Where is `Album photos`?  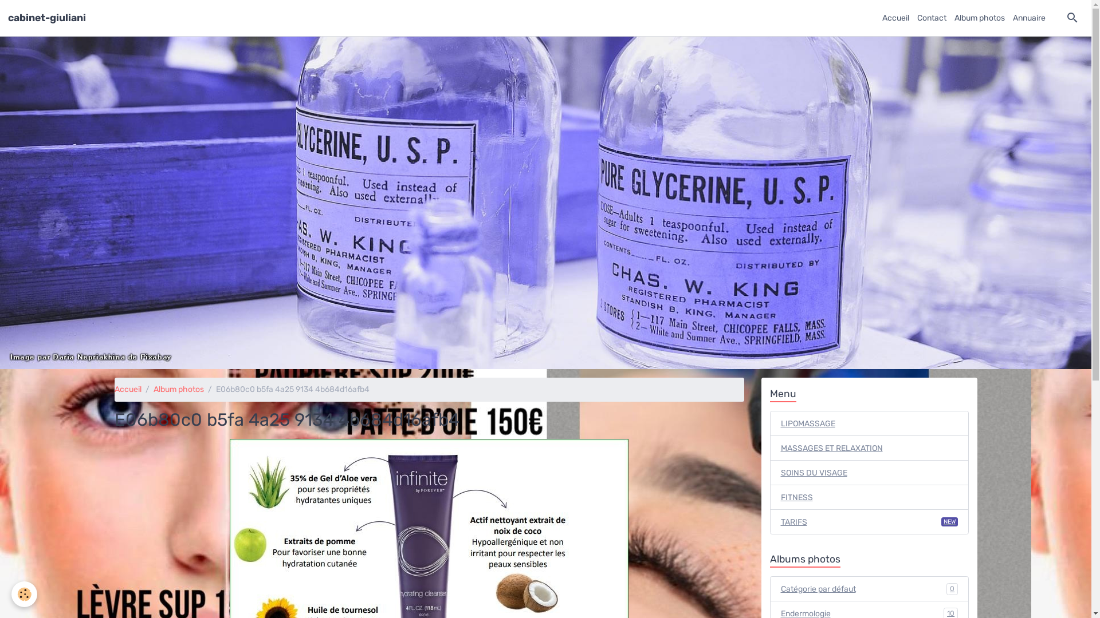 Album photos is located at coordinates (980, 18).